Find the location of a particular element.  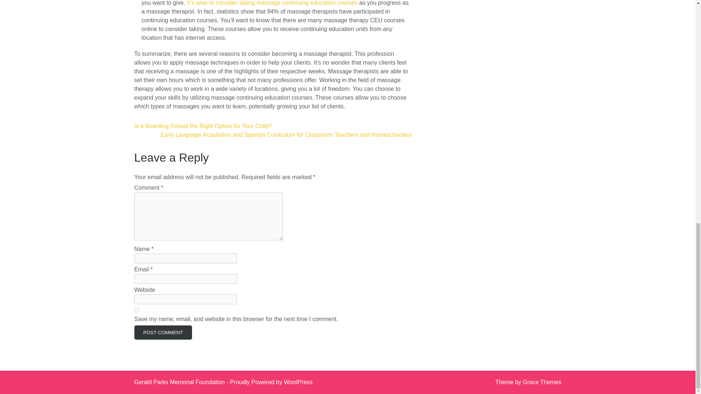

How to do massage online ceu, Ncbtmb is located at coordinates (272, 3).